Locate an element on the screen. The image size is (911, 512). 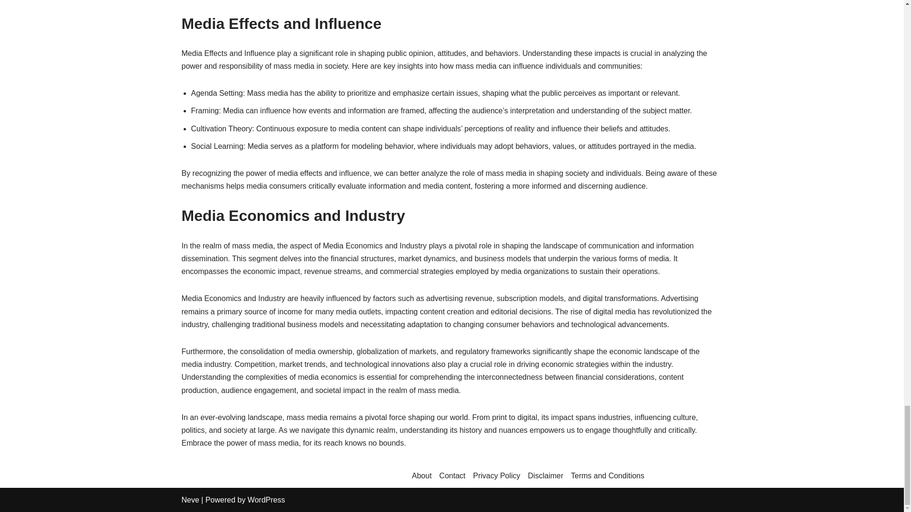
WordPress is located at coordinates (266, 500).